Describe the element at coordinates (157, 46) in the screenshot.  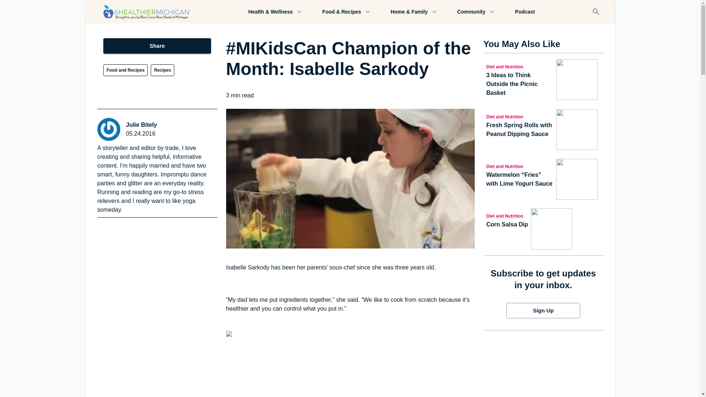
I see `Share` at that location.